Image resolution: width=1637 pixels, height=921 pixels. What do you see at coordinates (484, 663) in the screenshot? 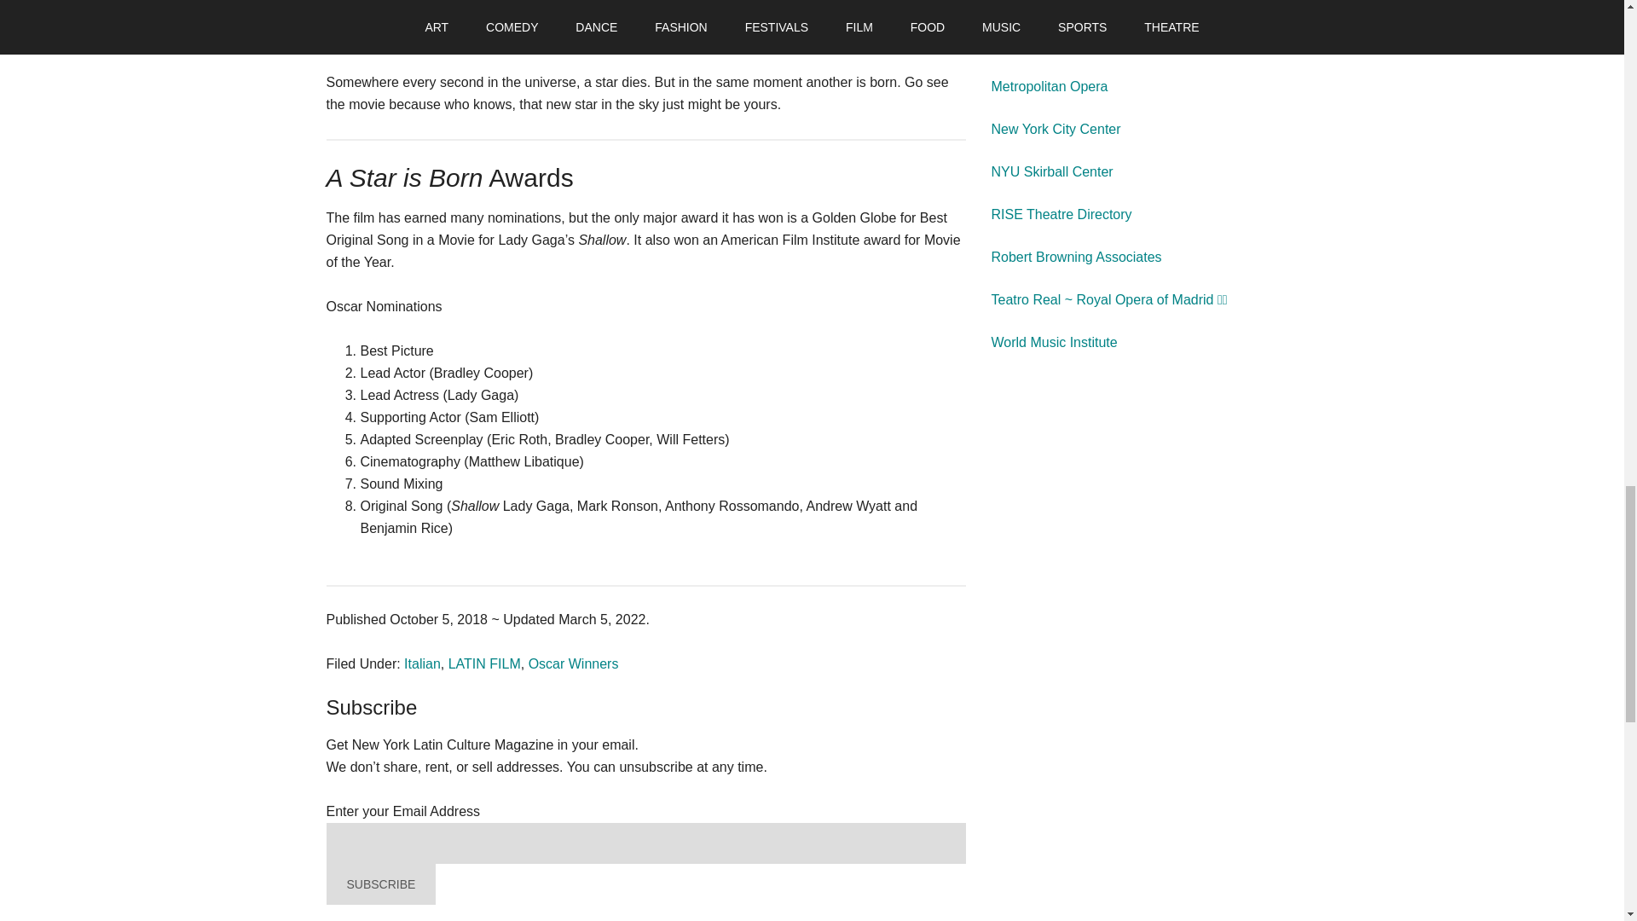
I see `LATIN FILM` at bounding box center [484, 663].